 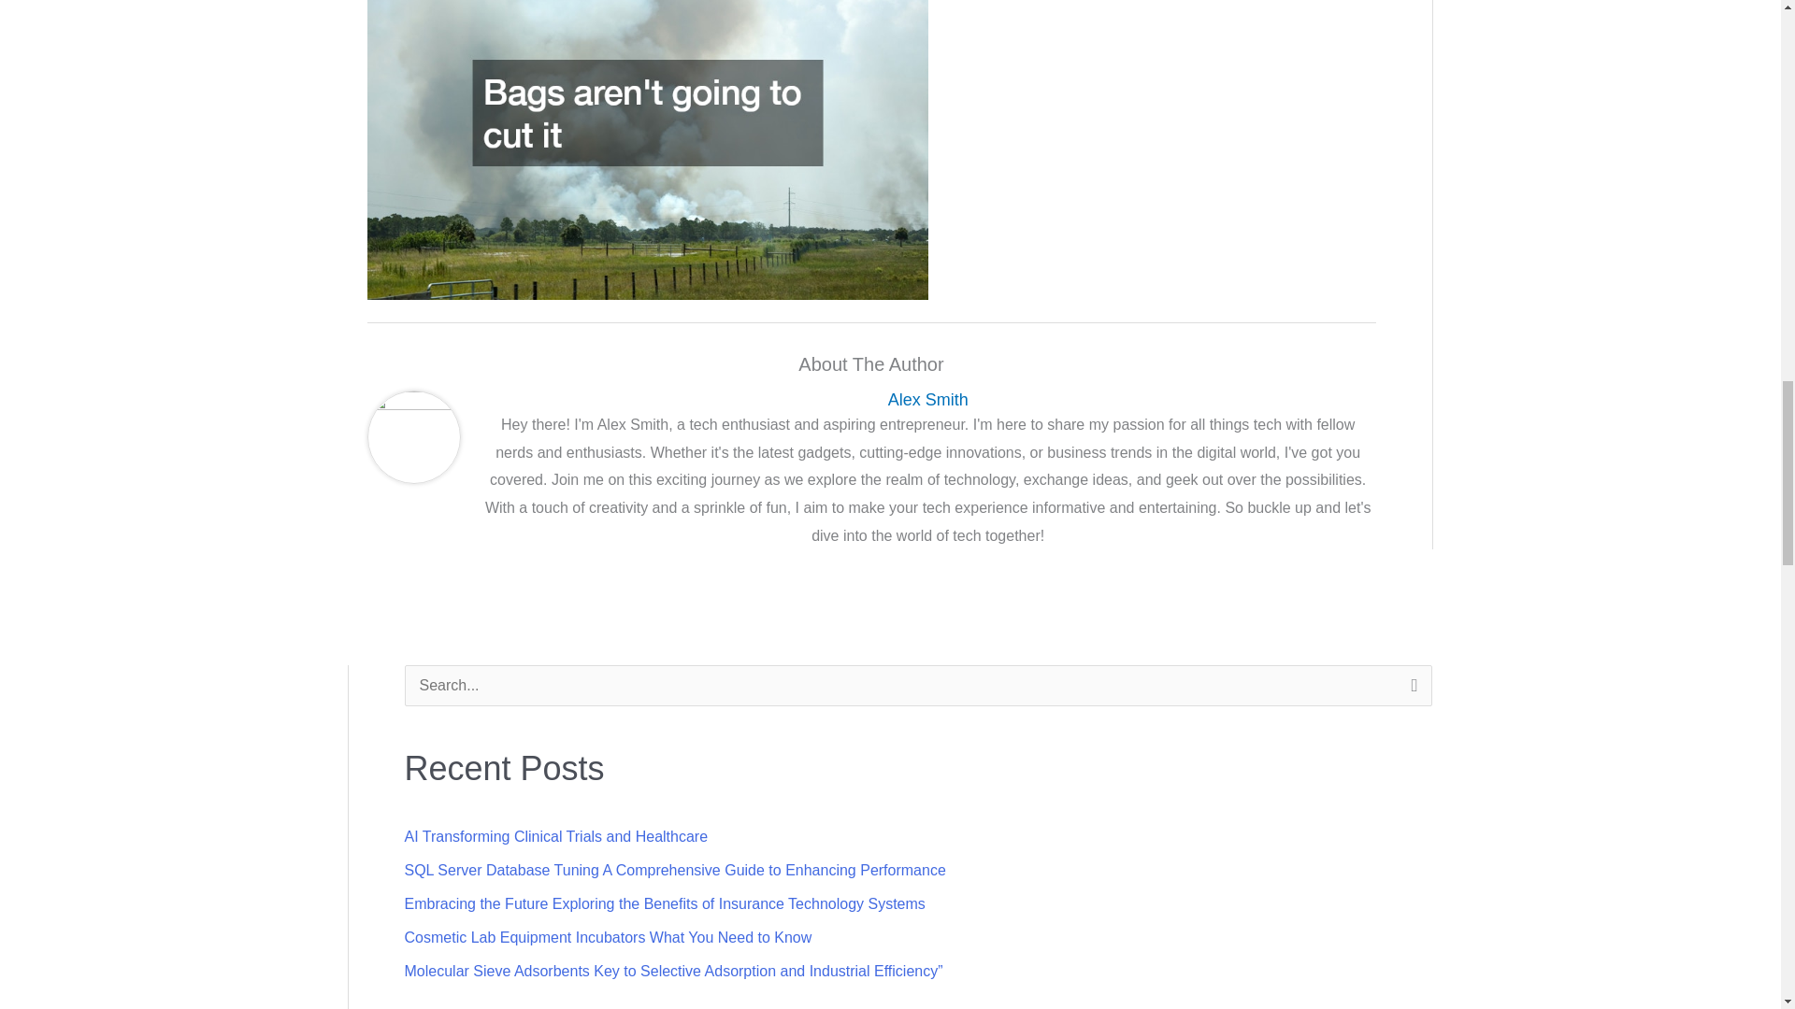 I want to click on Cosmetic Lab Equipment Incubators What You Need to Know, so click(x=608, y=936).